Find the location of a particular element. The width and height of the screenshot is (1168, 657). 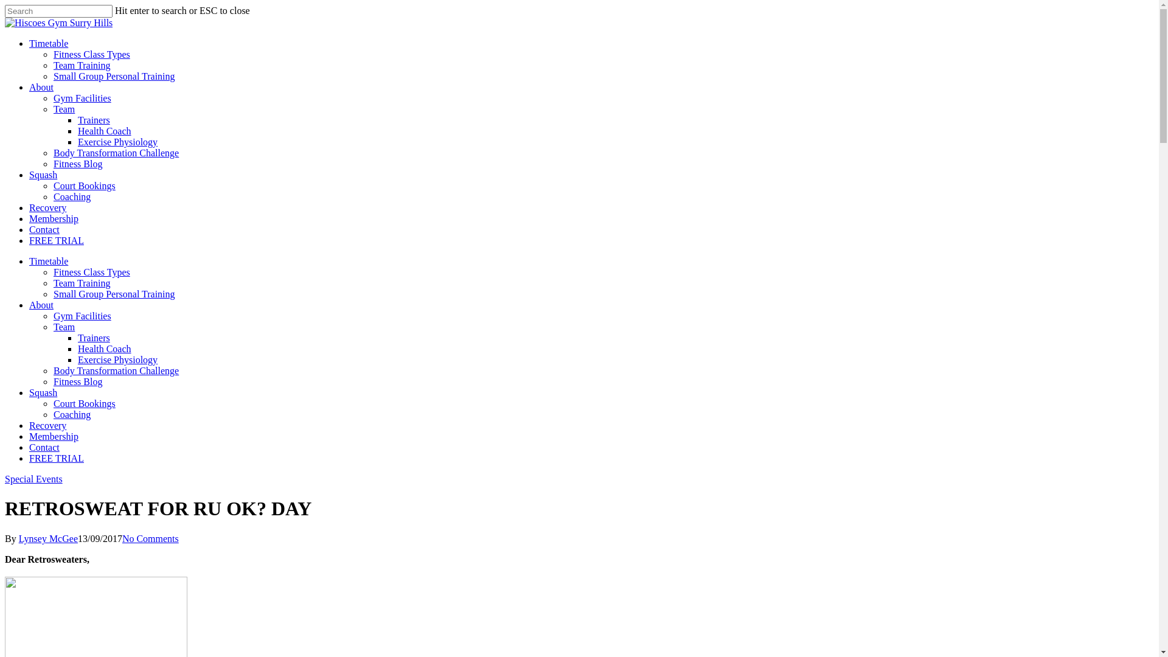

Exercise Physiology is located at coordinates (118, 360).